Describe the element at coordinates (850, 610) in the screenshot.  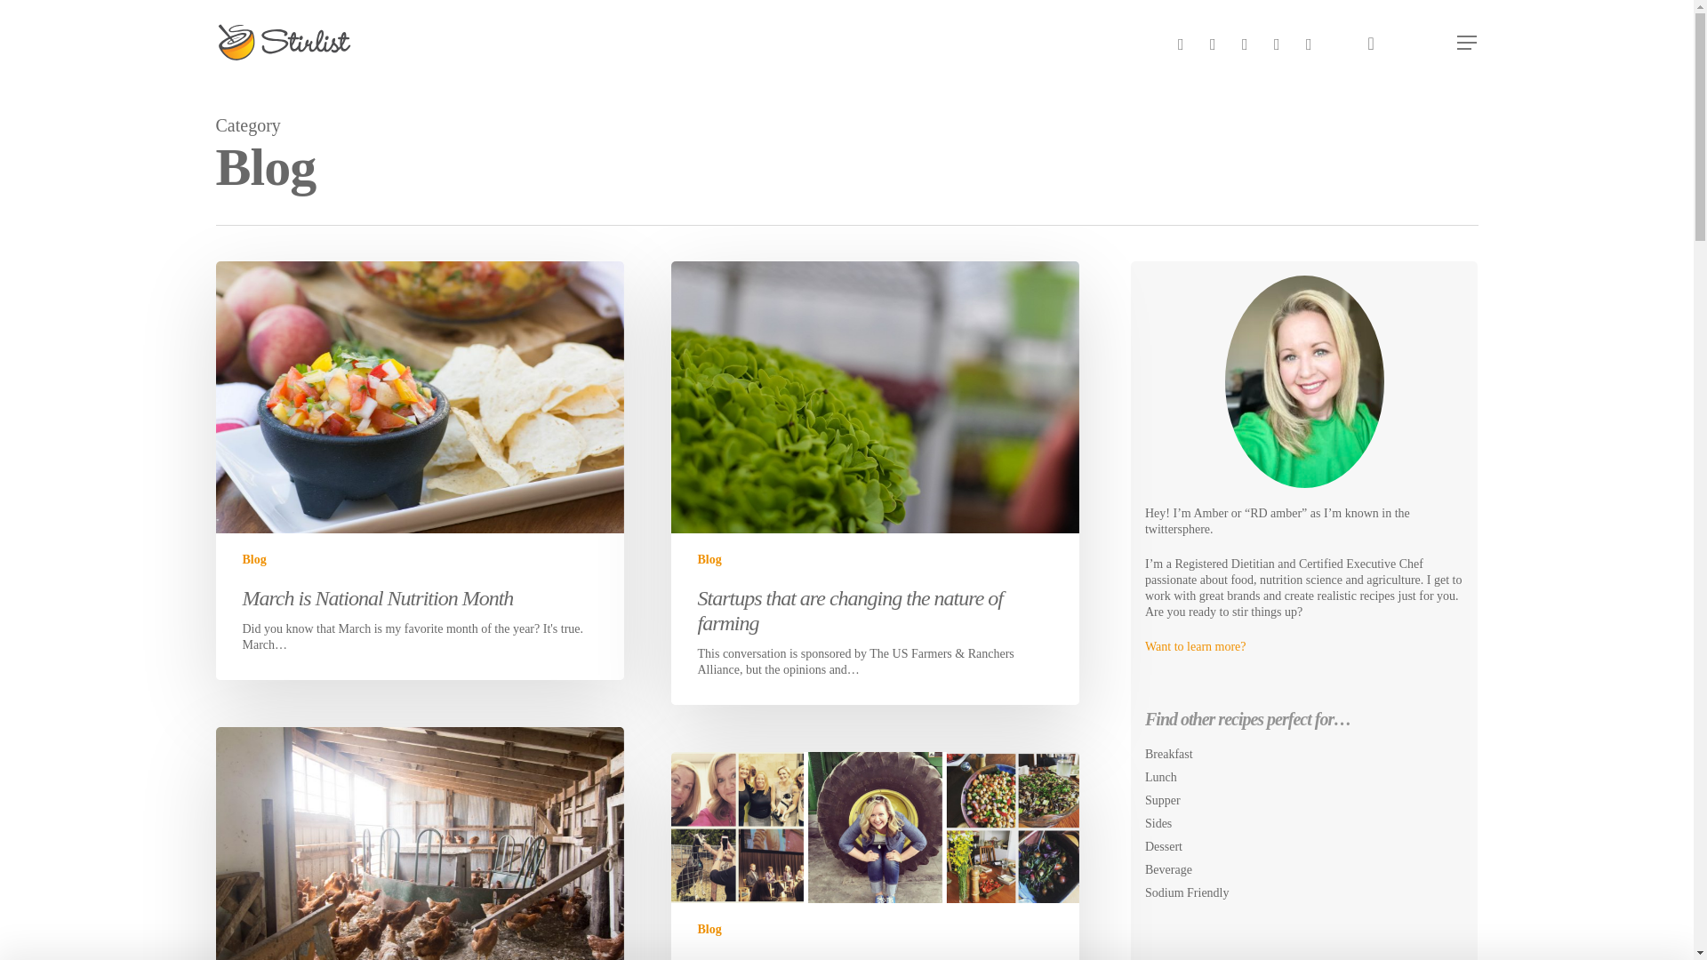
I see `Startups that are changing the nature of farming` at that location.